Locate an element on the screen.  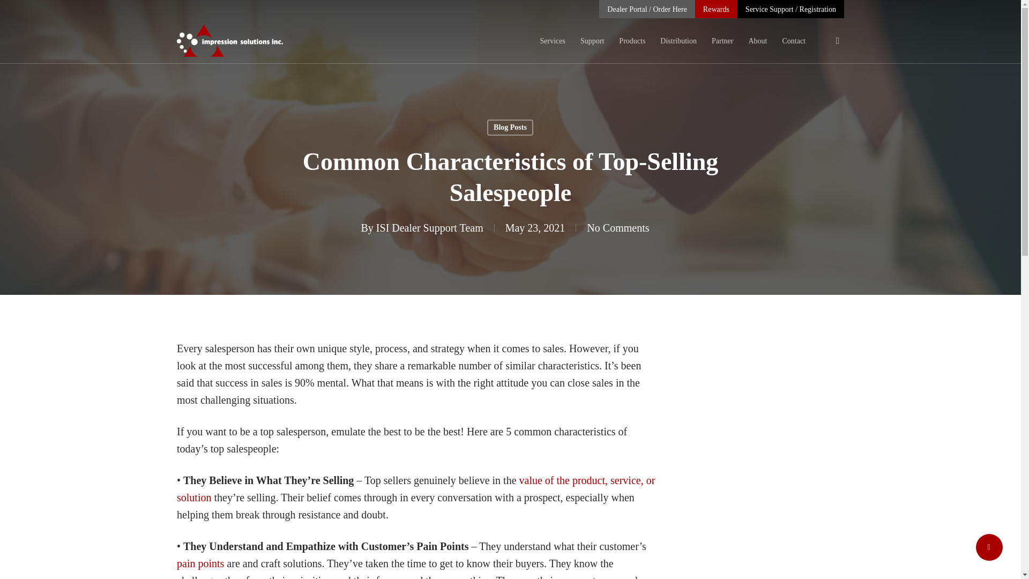
Support is located at coordinates (592, 41).